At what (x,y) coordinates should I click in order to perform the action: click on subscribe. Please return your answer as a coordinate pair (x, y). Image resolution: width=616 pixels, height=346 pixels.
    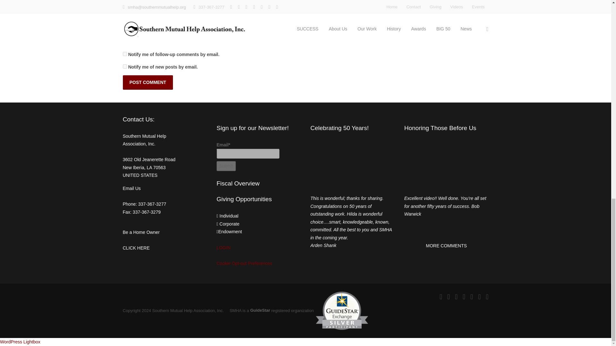
    Looking at the image, I should click on (124, 54).